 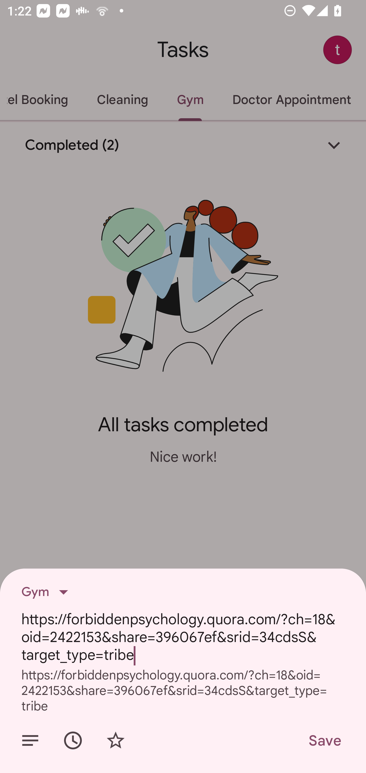 What do you see at coordinates (73, 740) in the screenshot?
I see `Set date/time` at bounding box center [73, 740].